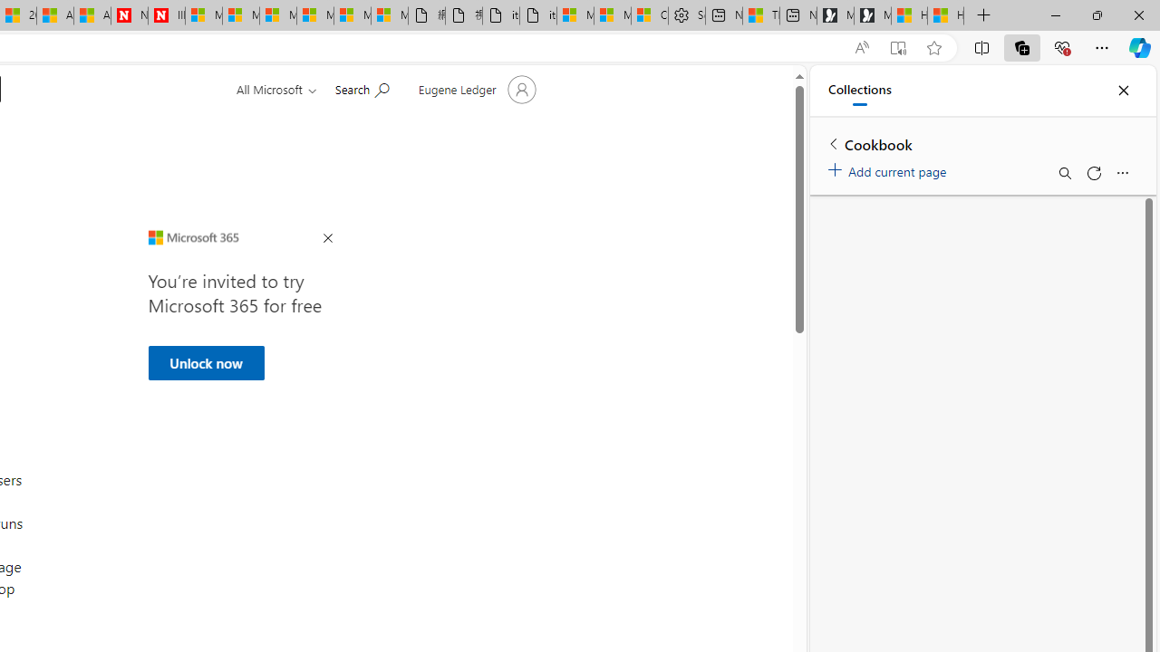  What do you see at coordinates (475, 89) in the screenshot?
I see `Account manager for Eugene Ledger` at bounding box center [475, 89].